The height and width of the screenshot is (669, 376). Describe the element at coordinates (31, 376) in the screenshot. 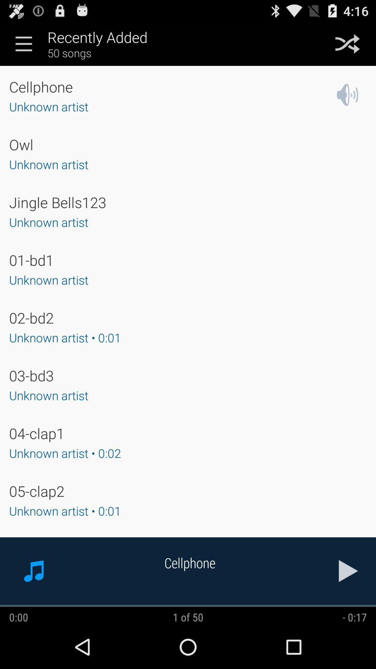

I see `tap 03-bd3 icon` at that location.